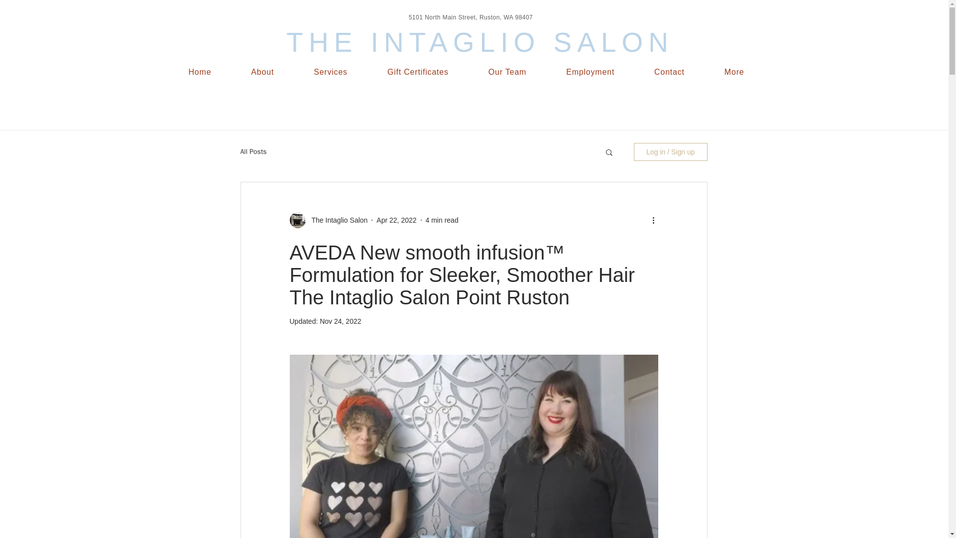  I want to click on  THE INTAGLIO SALON, so click(474, 42).